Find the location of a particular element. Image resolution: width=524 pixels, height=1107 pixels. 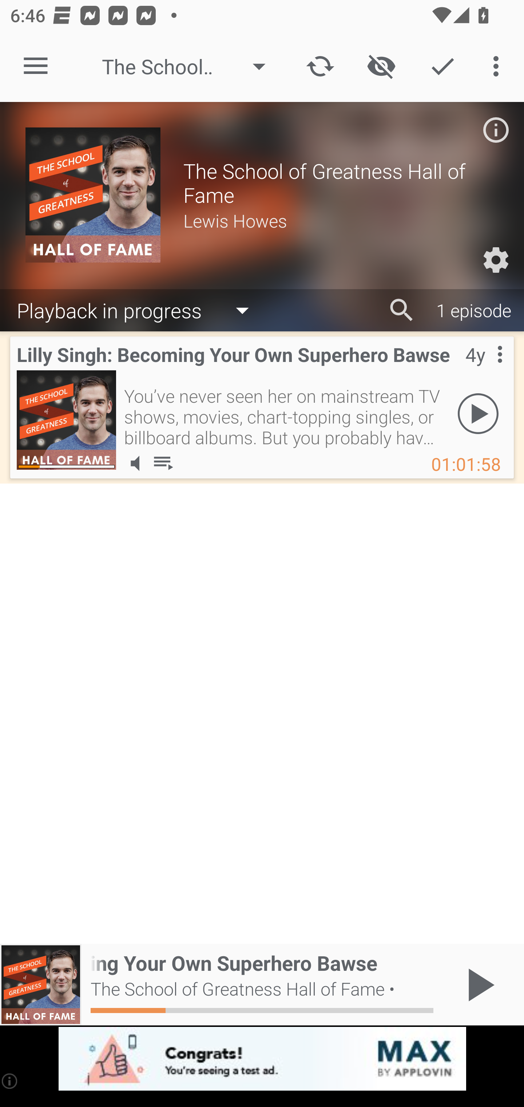

Custom Settings is located at coordinates (496, 260).